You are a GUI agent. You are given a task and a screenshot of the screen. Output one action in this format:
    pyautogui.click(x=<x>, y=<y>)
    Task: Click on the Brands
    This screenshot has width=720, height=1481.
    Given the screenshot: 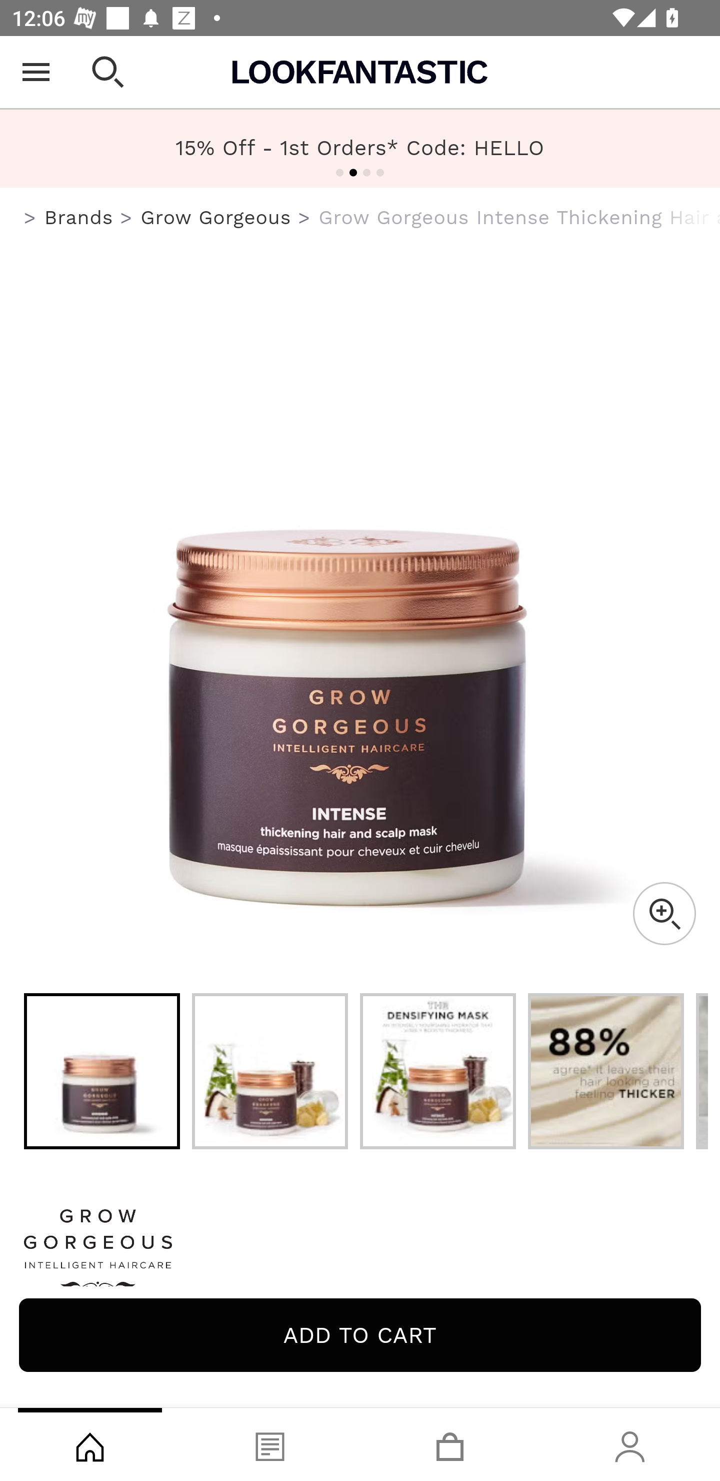 What is the action you would take?
    pyautogui.click(x=78, y=217)
    